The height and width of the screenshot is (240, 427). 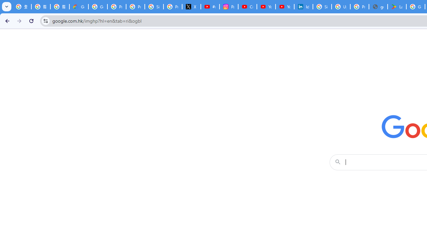 What do you see at coordinates (191, 7) in the screenshot?
I see `X` at bounding box center [191, 7].